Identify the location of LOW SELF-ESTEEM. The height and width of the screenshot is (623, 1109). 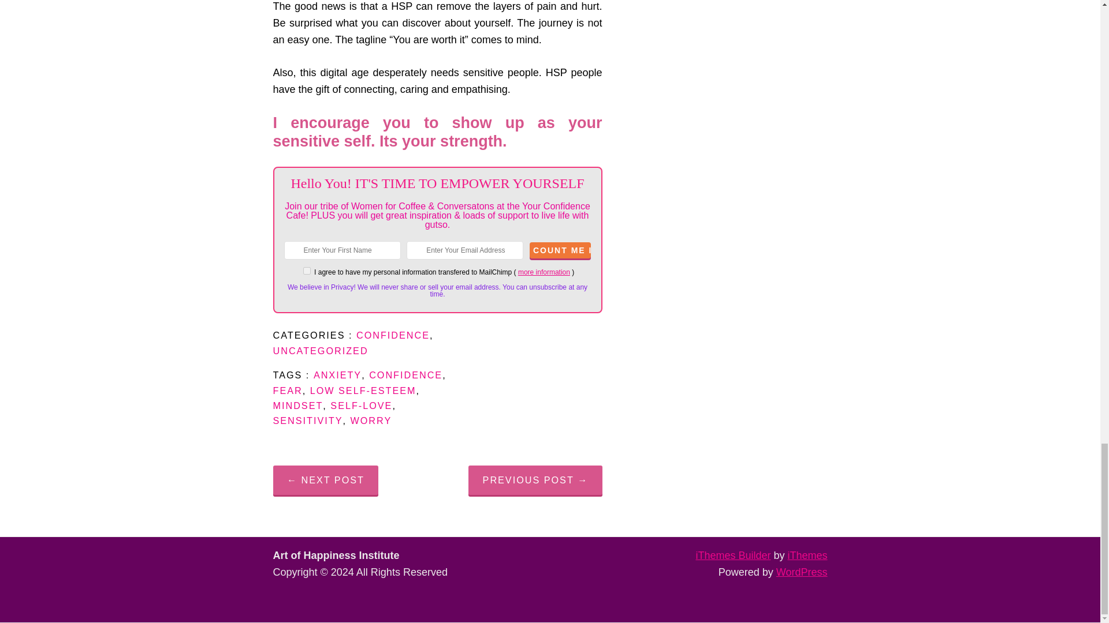
(363, 390).